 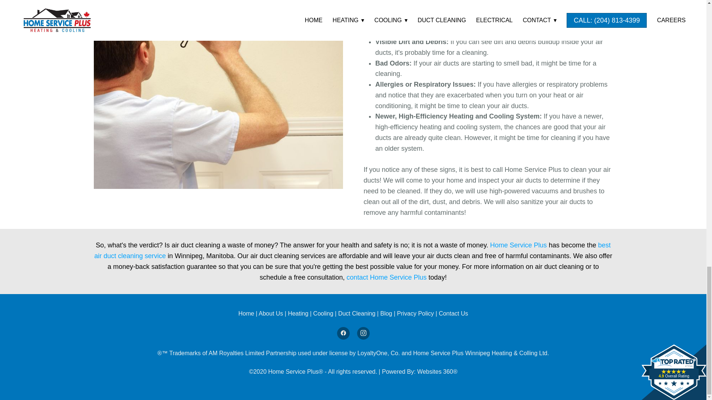 What do you see at coordinates (387, 313) in the screenshot?
I see `Blog` at bounding box center [387, 313].